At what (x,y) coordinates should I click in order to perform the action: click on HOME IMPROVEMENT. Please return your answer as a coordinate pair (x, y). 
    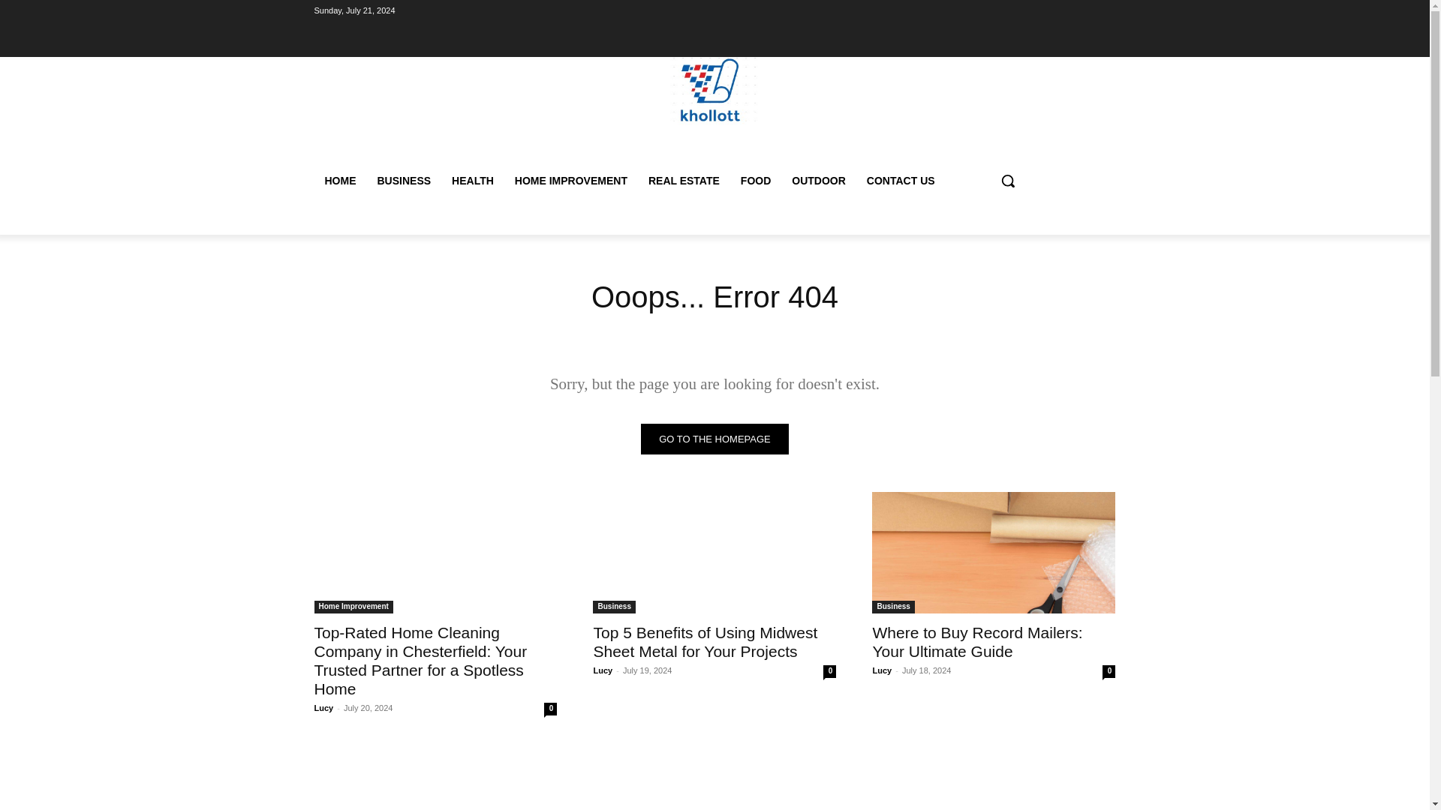
    Looking at the image, I should click on (571, 180).